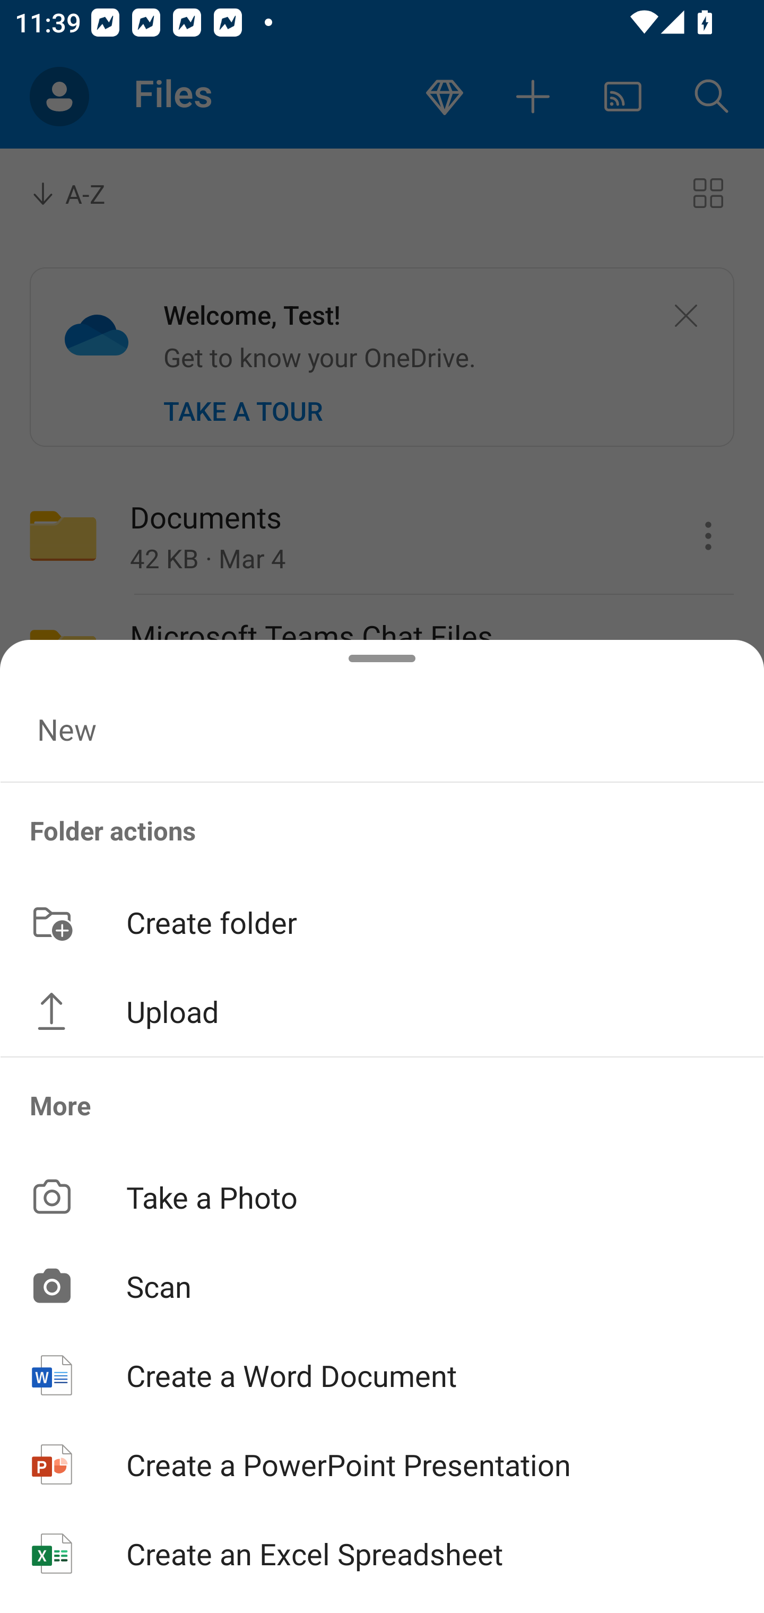  I want to click on Create folder button Create folder, so click(382, 921).